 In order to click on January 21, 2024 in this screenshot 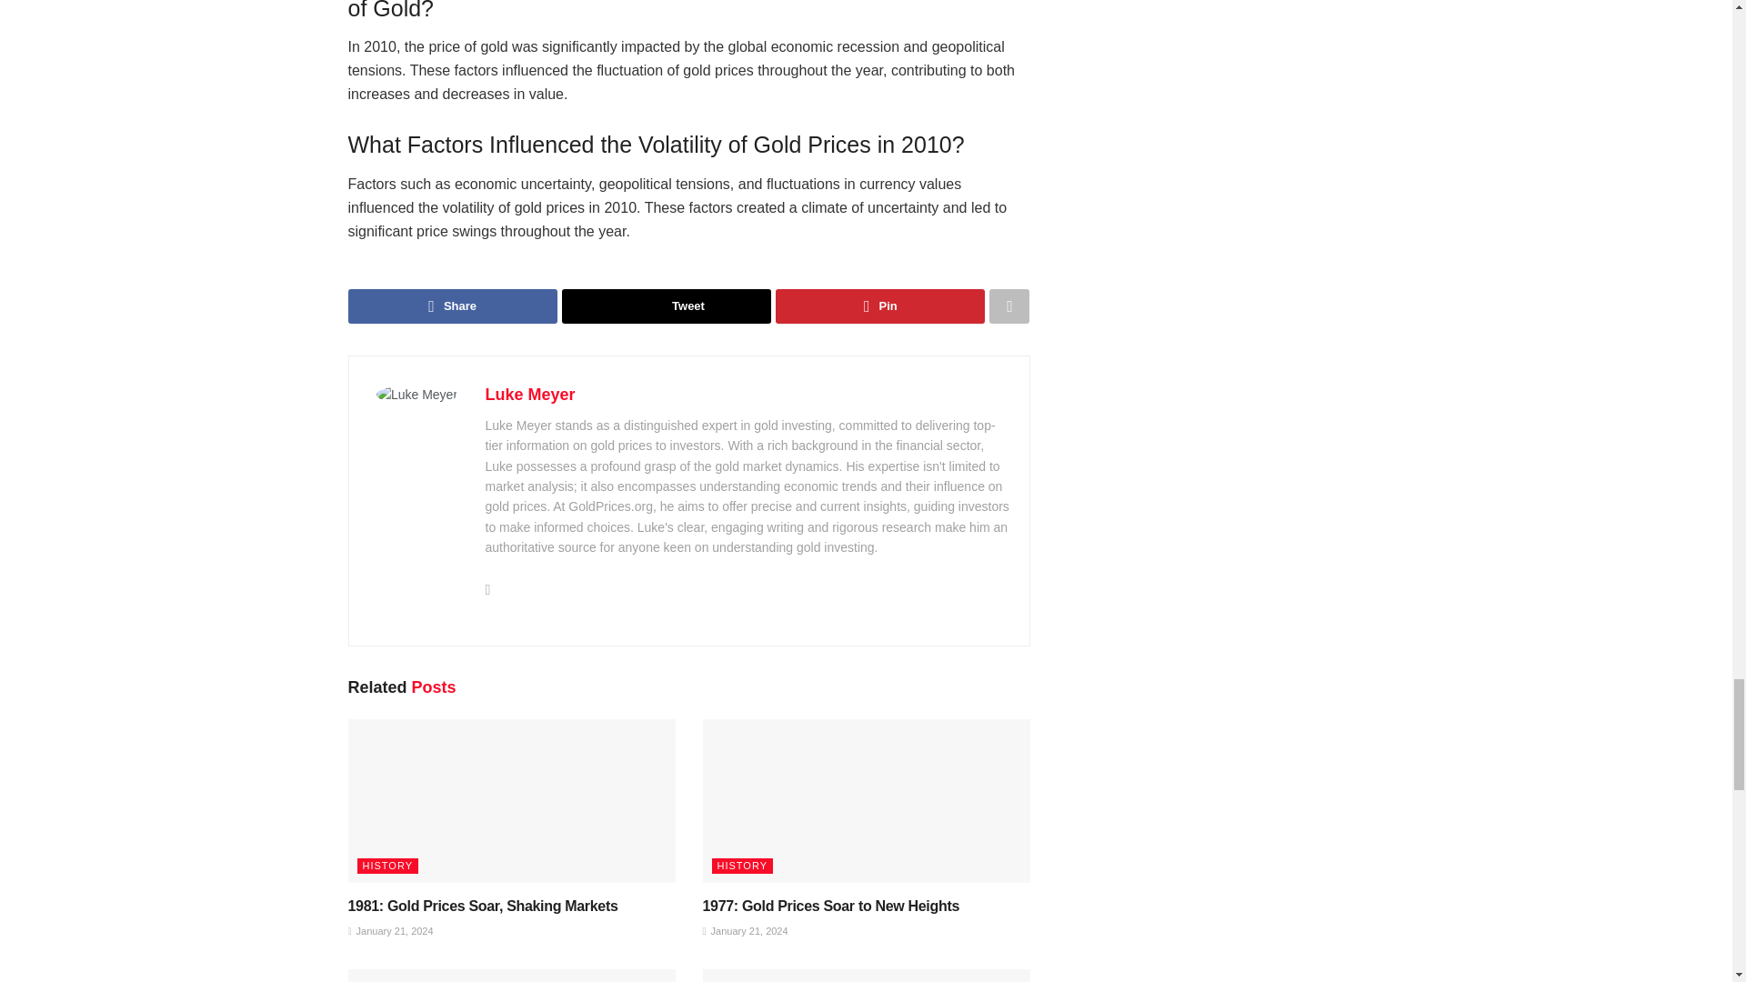, I will do `click(390, 931)`.